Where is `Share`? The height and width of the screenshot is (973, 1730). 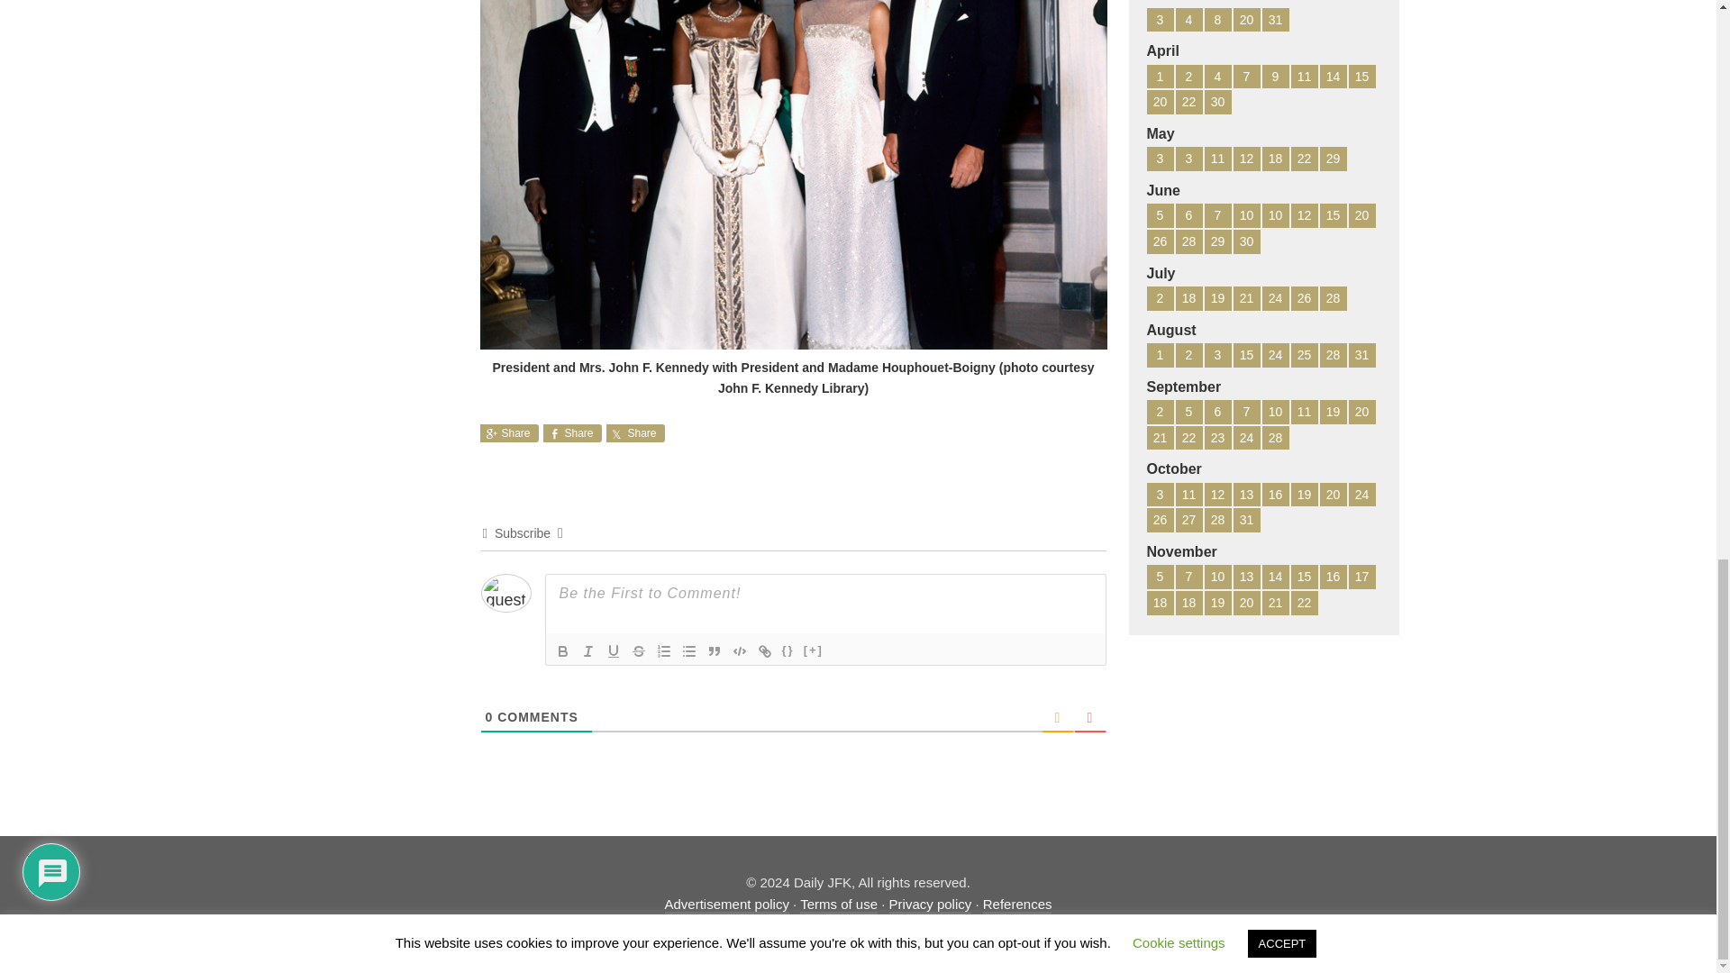
Share is located at coordinates (571, 432).